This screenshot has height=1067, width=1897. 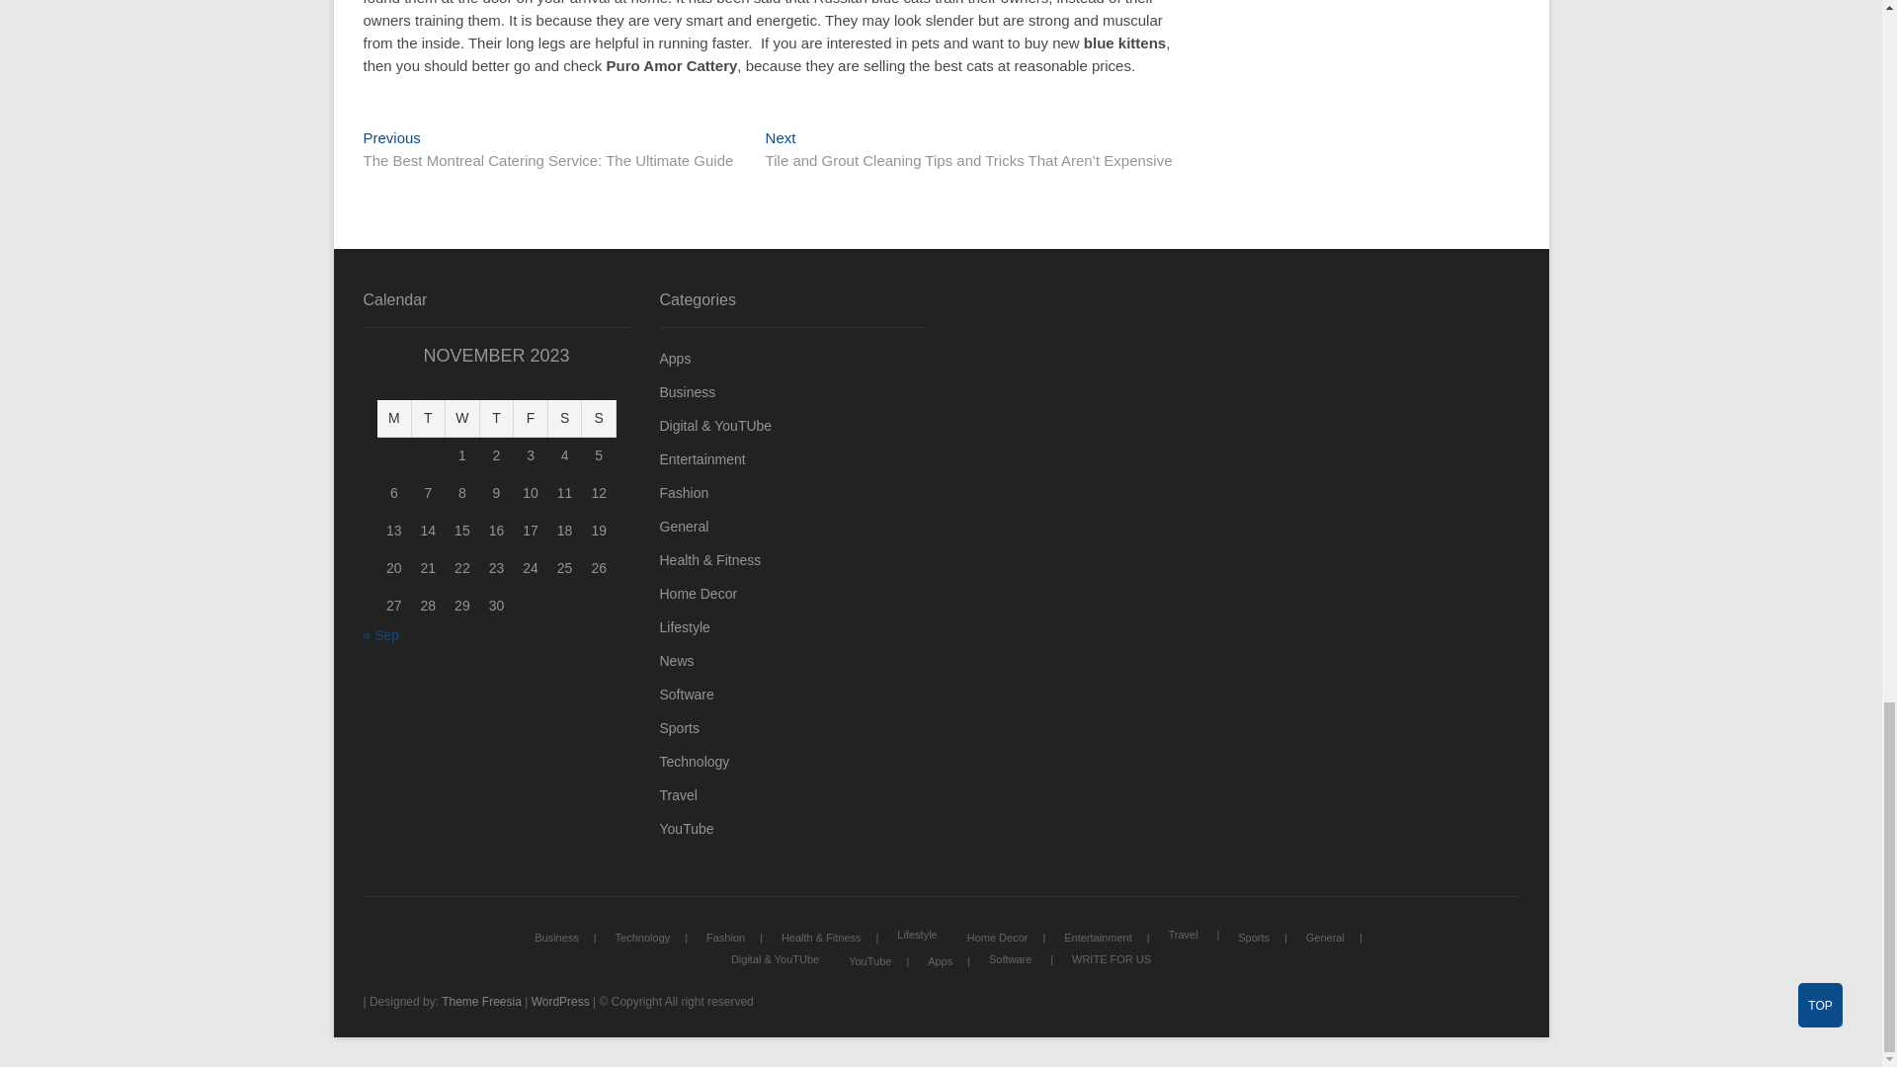 I want to click on Wednesday, so click(x=462, y=419).